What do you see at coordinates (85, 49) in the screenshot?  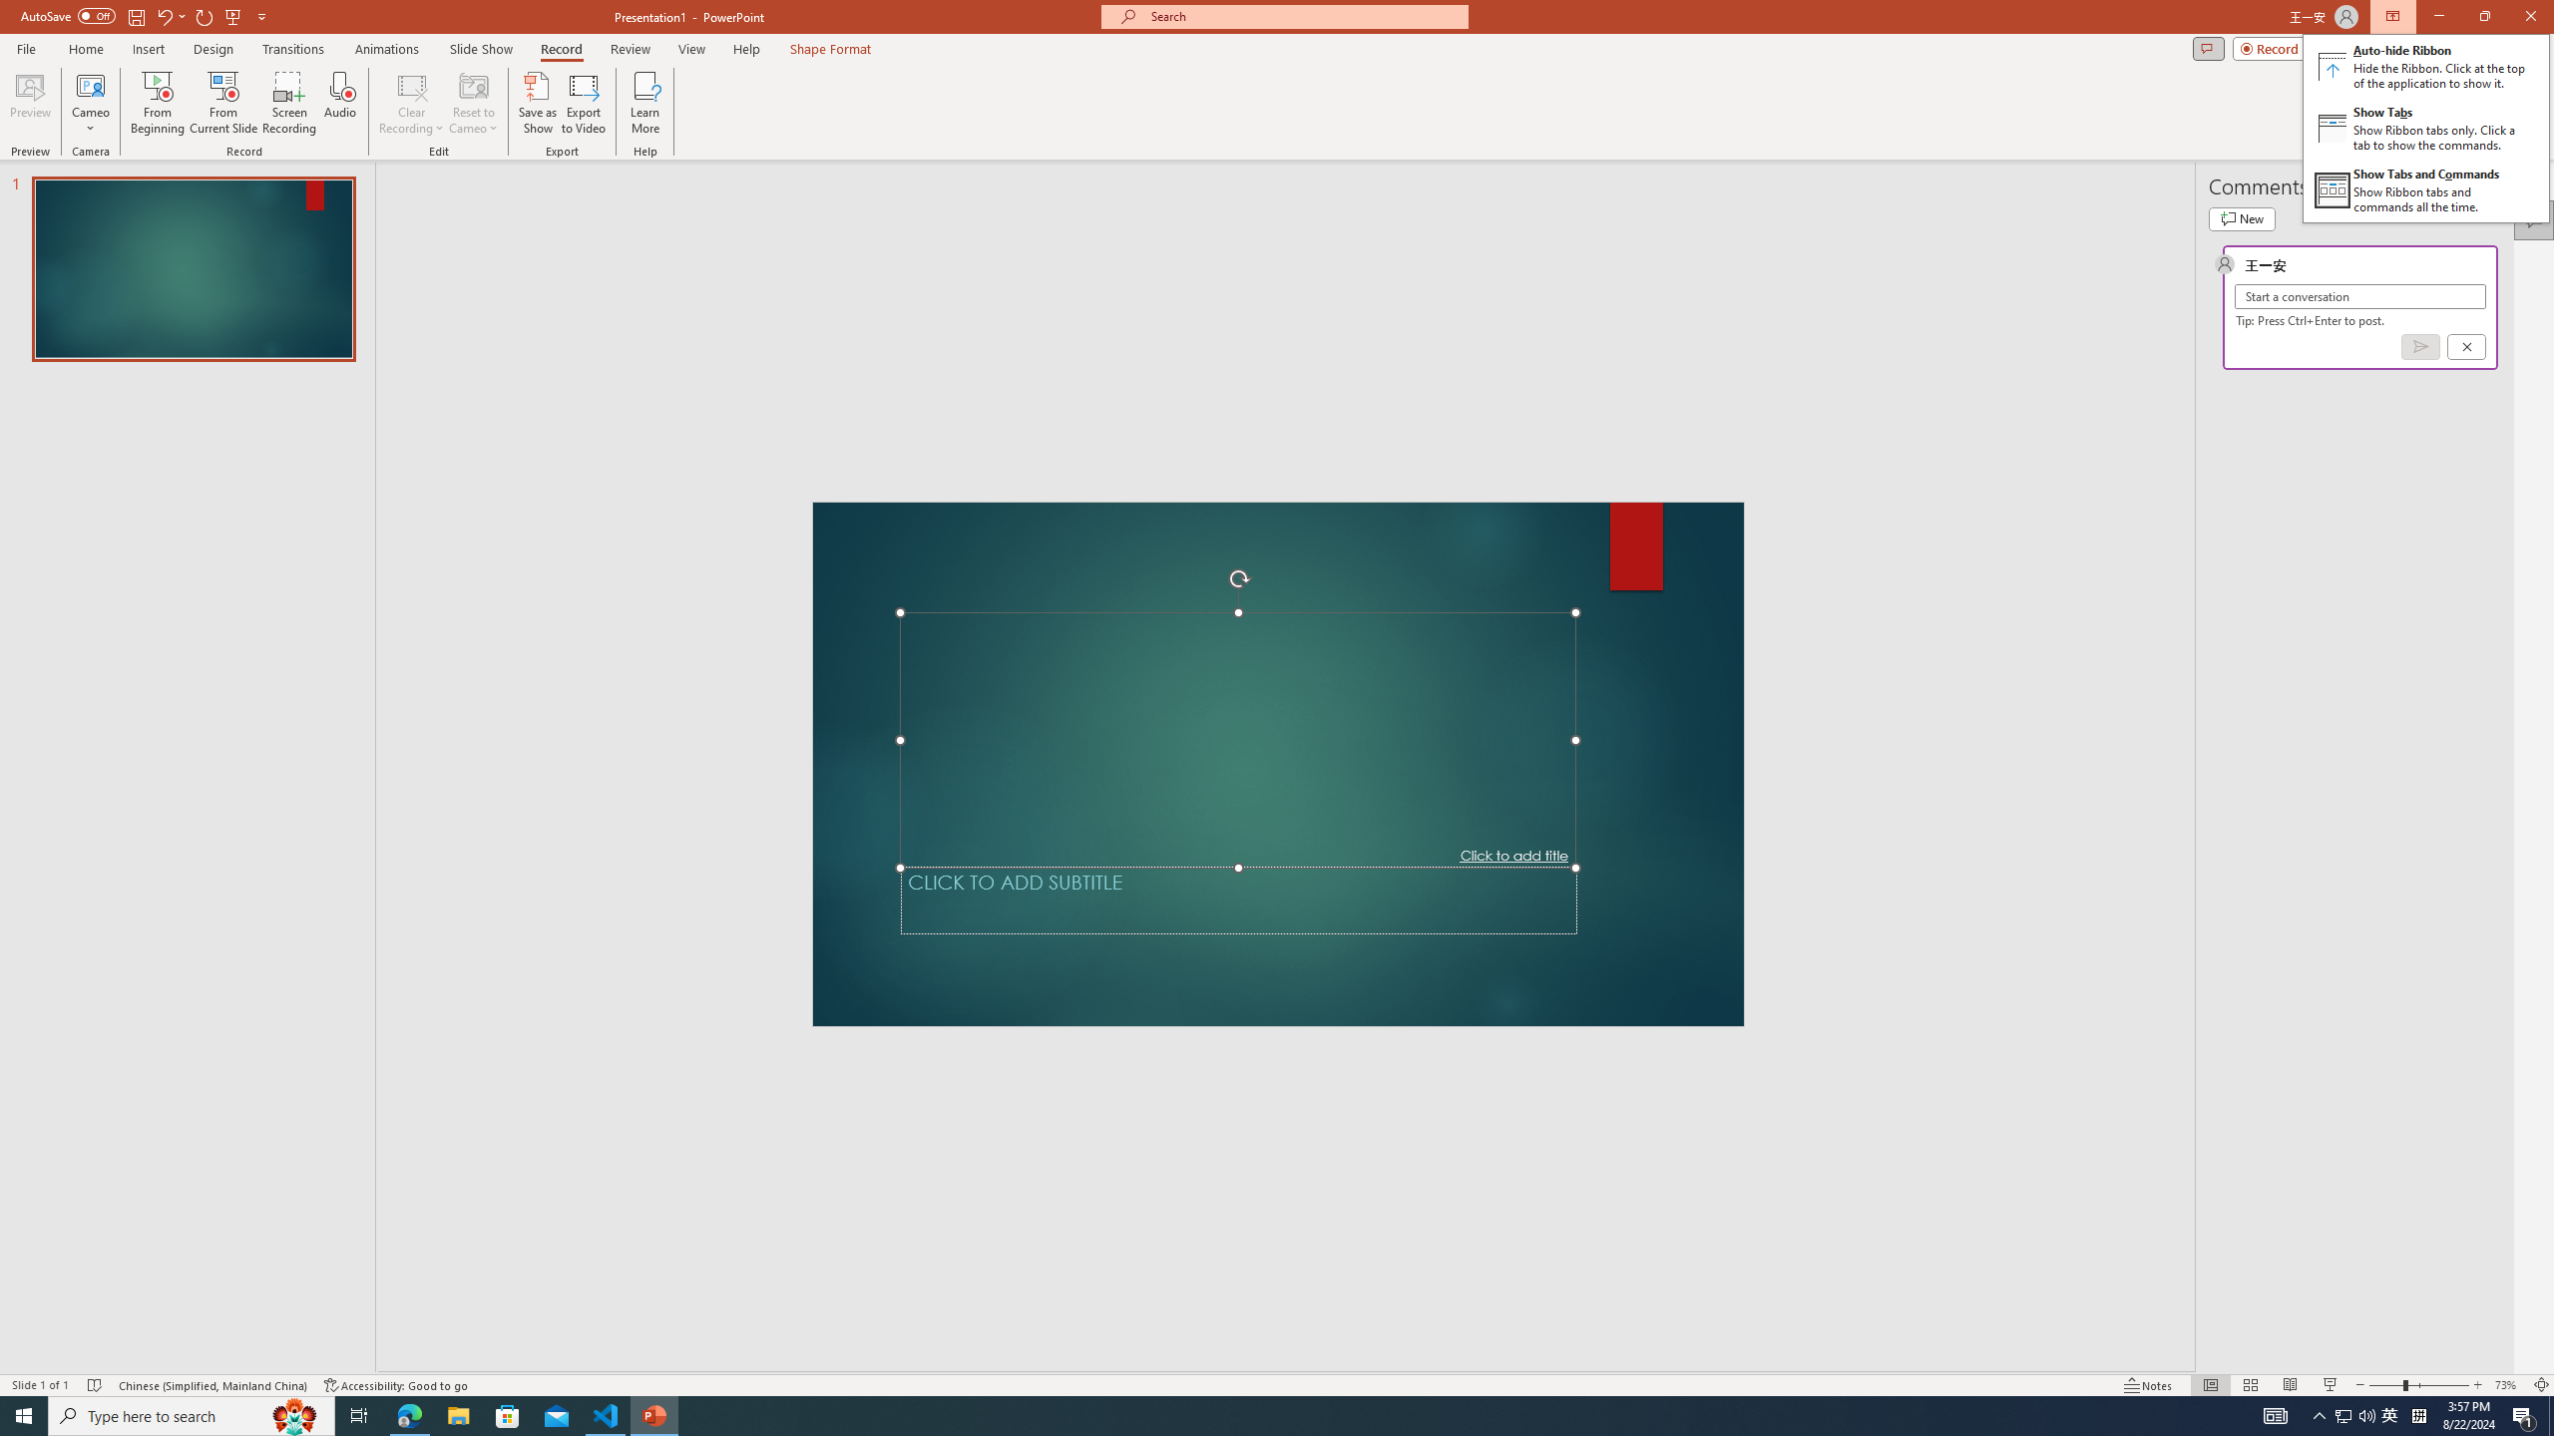 I see `Home` at bounding box center [85, 49].